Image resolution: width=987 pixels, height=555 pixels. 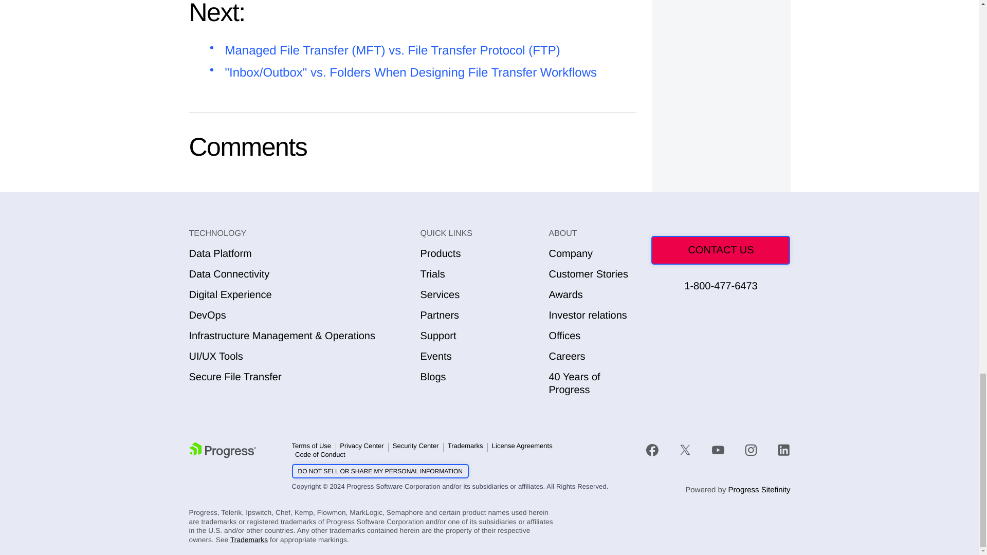 What do you see at coordinates (751, 450) in the screenshot?
I see `Instagram` at bounding box center [751, 450].